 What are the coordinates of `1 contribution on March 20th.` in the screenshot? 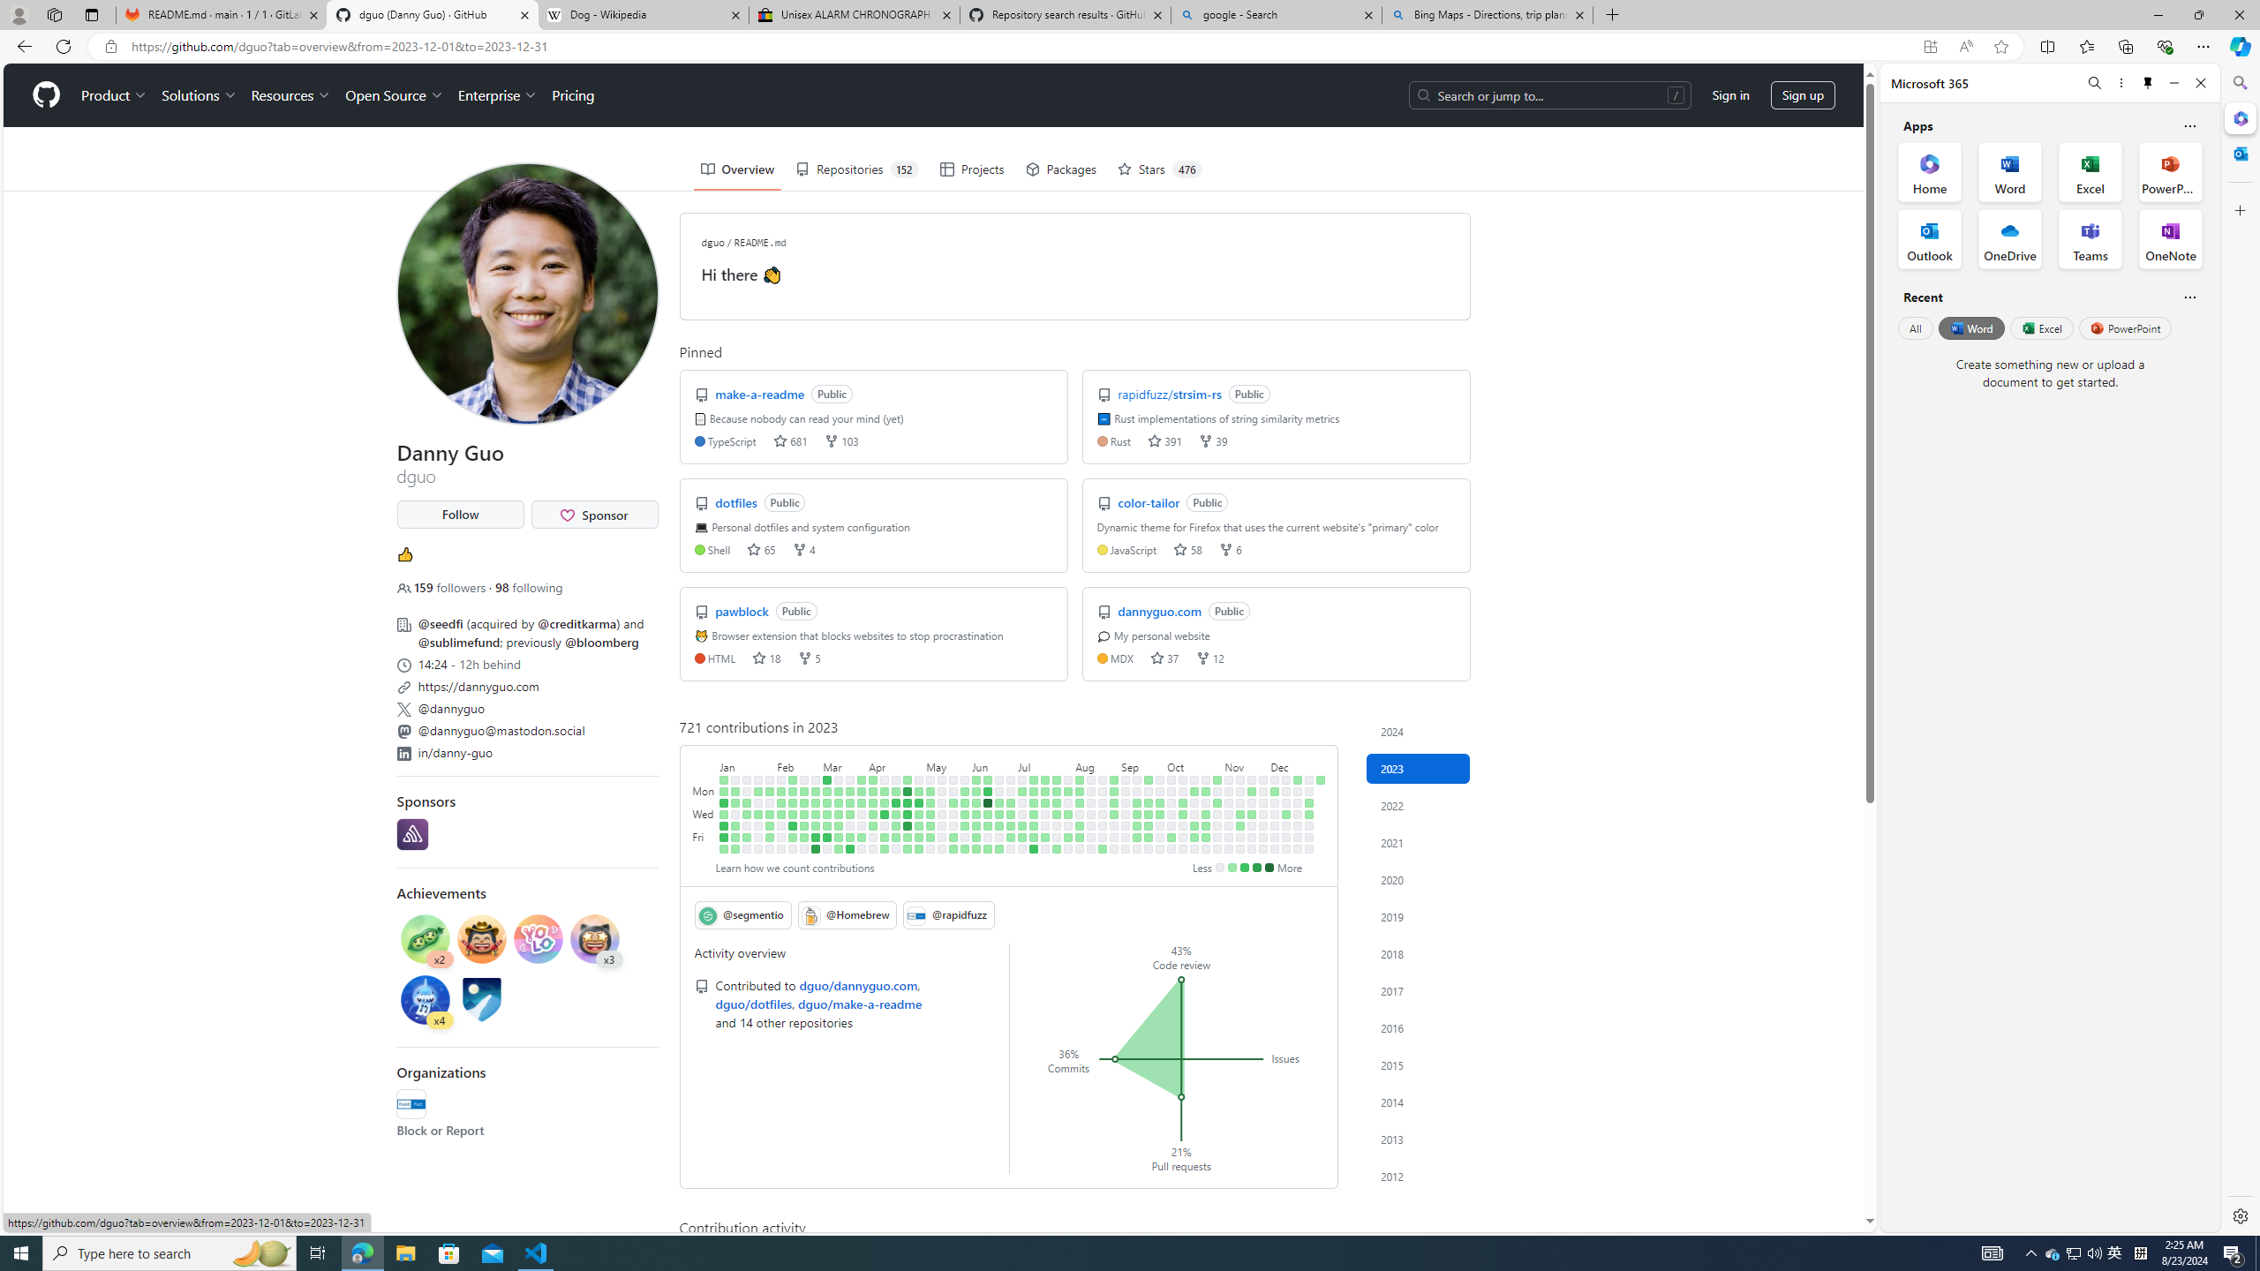 It's located at (851, 791).